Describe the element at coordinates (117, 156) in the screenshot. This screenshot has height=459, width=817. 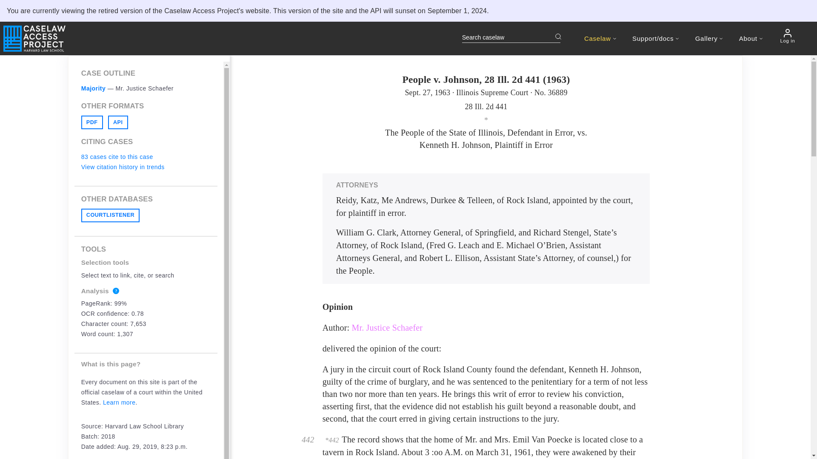
I see `83 cases cite to this case` at that location.